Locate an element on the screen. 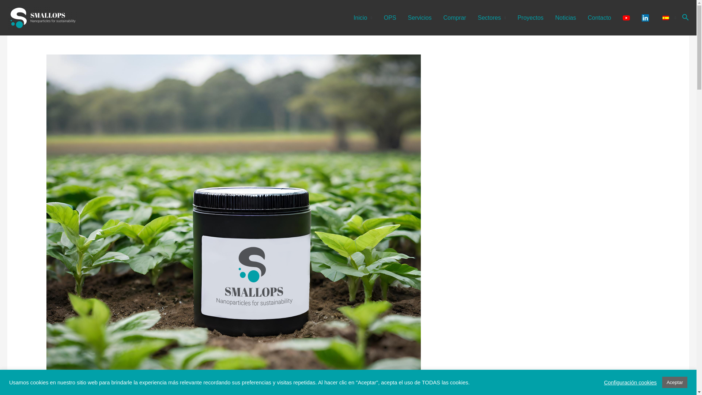 This screenshot has width=702, height=395. Spanish is located at coordinates (665, 18).